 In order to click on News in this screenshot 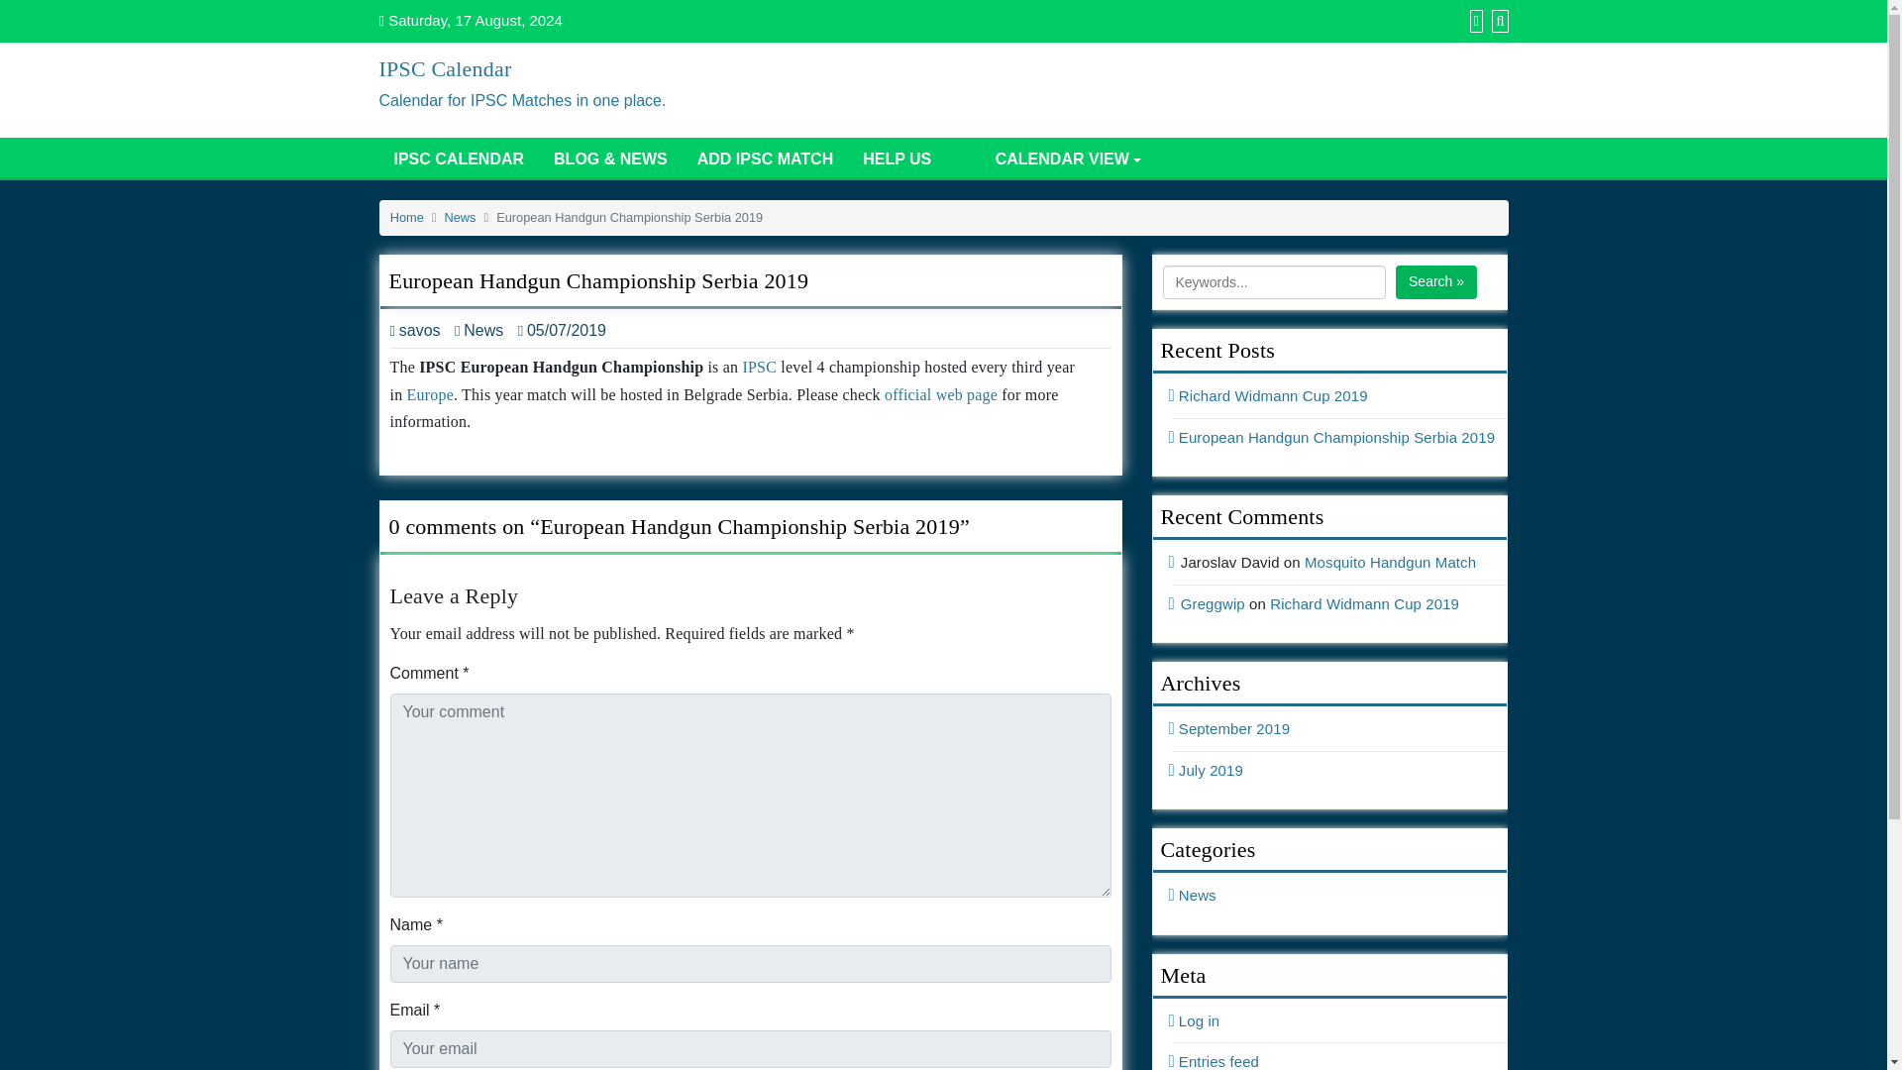, I will do `click(1195, 895)`.